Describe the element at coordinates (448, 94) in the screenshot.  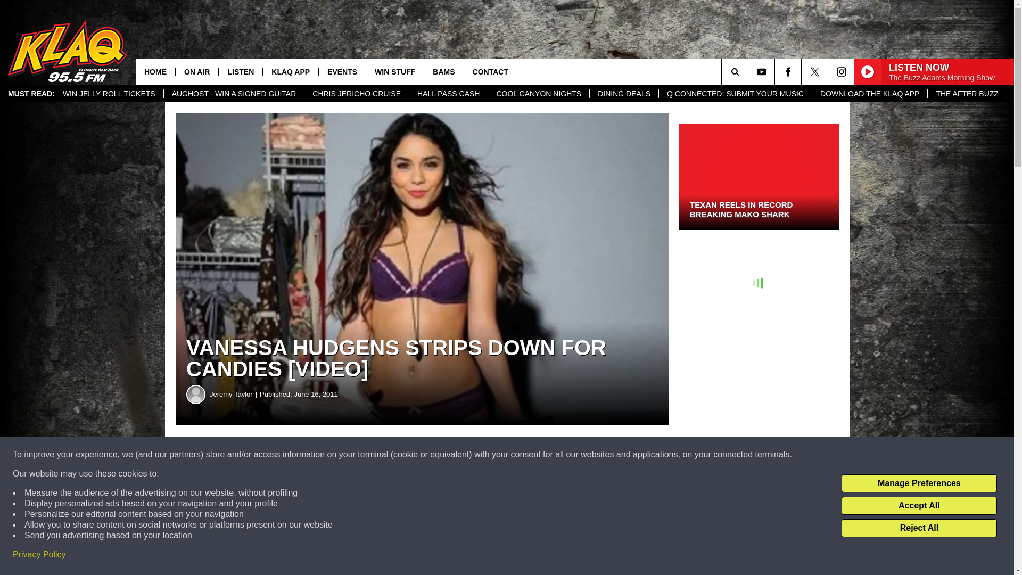
I see `HALL PASS CASH` at that location.